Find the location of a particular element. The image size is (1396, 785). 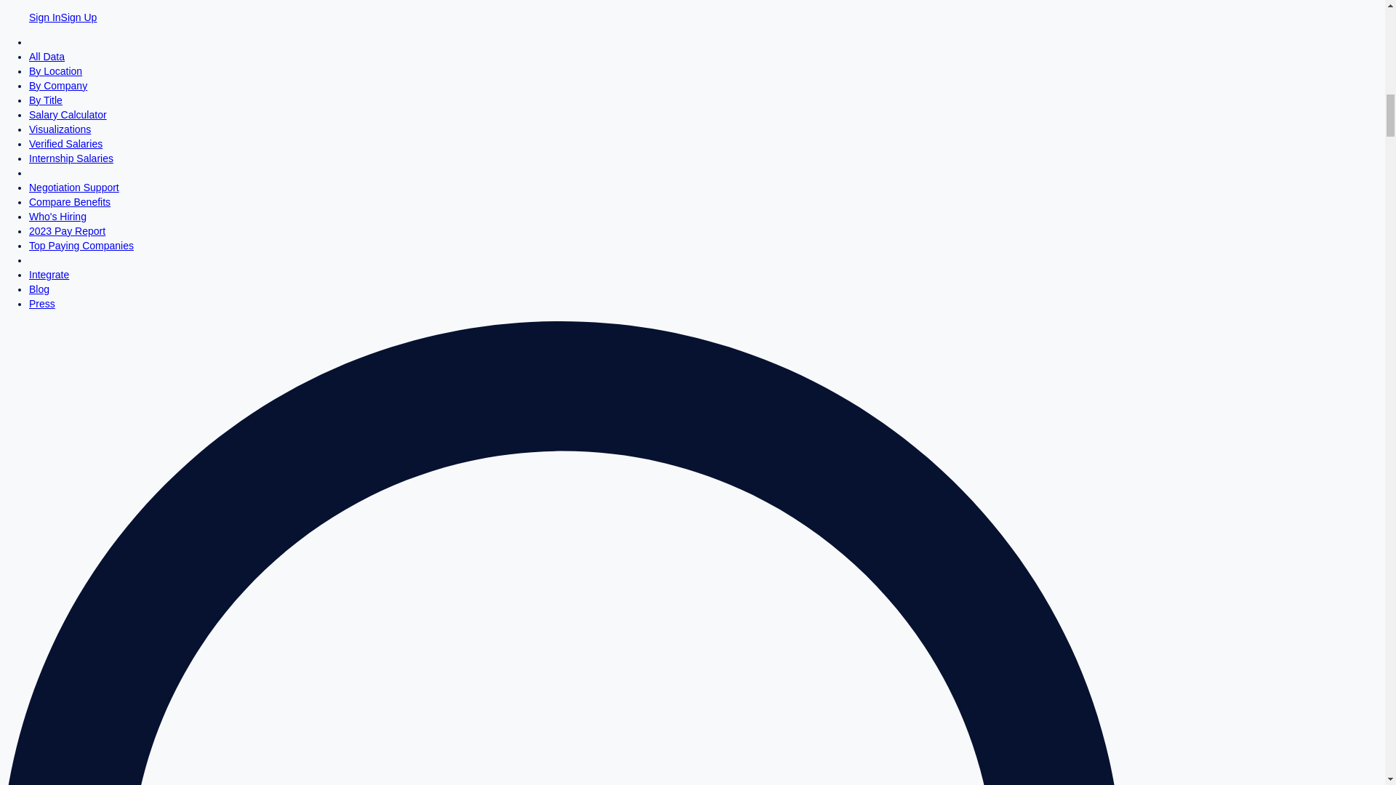

By Company is located at coordinates (58, 86).